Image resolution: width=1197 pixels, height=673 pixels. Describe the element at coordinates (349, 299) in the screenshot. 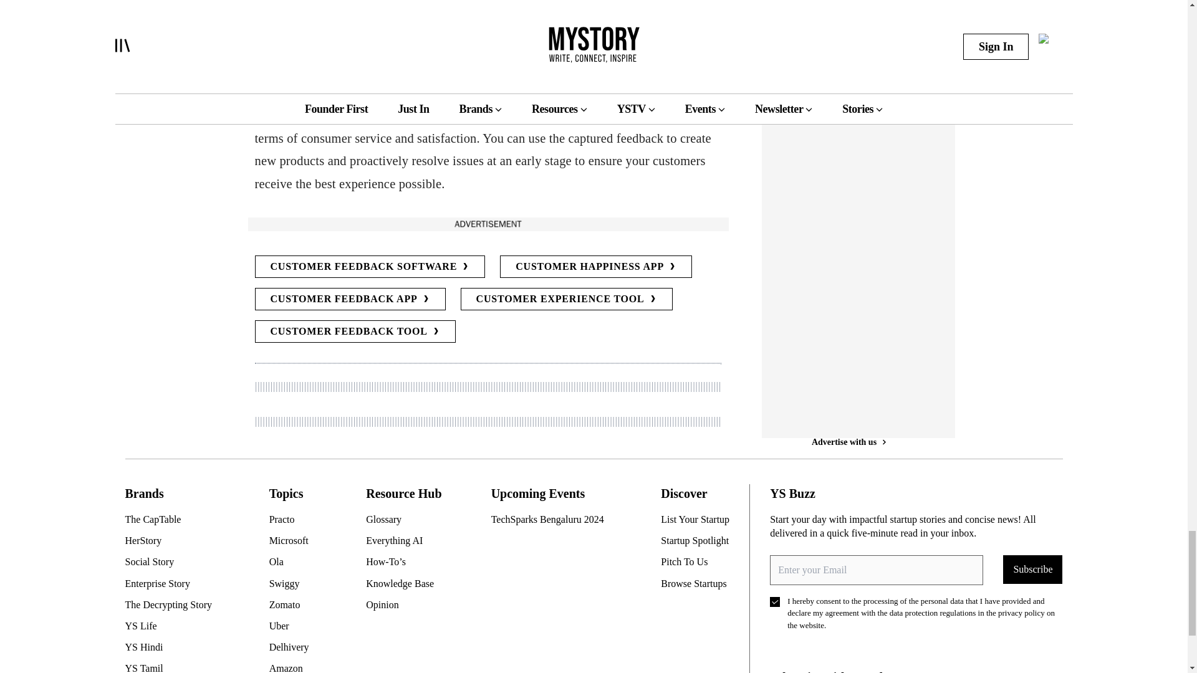

I see `CUSTOMER FEEDBACK APP` at that location.